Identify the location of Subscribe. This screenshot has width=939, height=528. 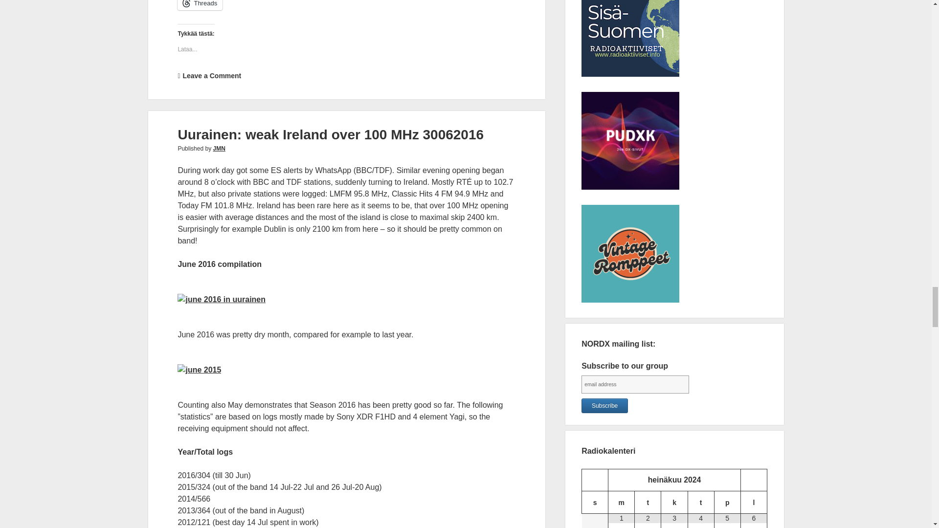
(604, 406).